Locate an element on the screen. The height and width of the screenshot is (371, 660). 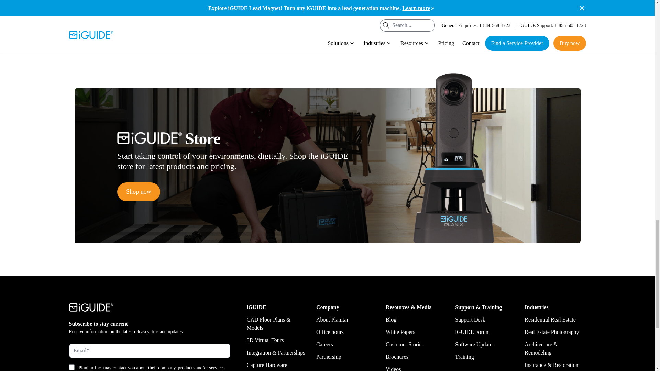
LinkedIn is located at coordinates (249, 39).